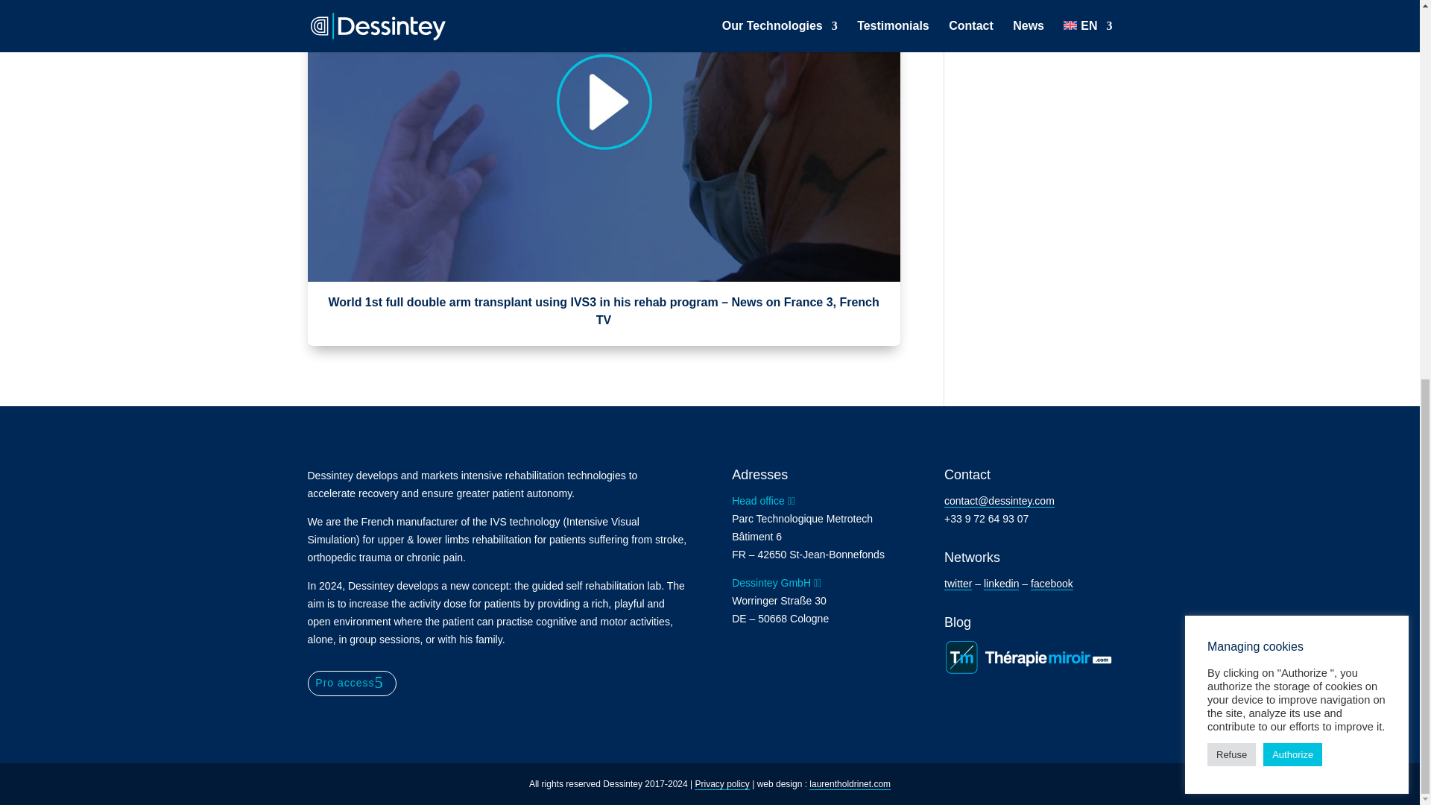 The height and width of the screenshot is (805, 1431). I want to click on twitter, so click(958, 584).